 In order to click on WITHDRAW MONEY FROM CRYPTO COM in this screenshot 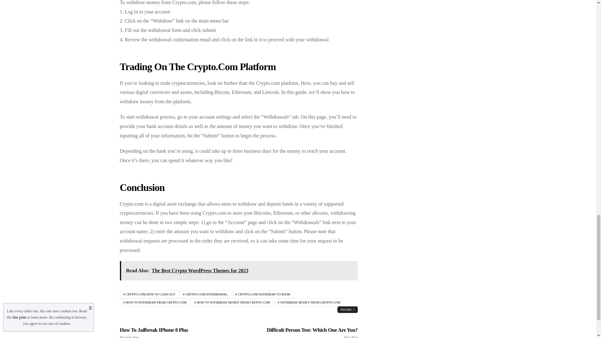, I will do `click(309, 302)`.